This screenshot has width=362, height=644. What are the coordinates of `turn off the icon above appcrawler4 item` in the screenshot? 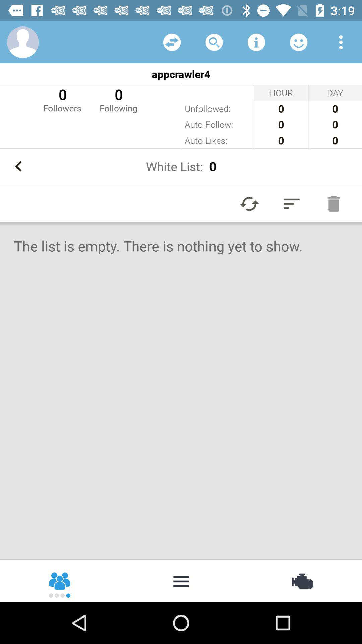 It's located at (23, 42).